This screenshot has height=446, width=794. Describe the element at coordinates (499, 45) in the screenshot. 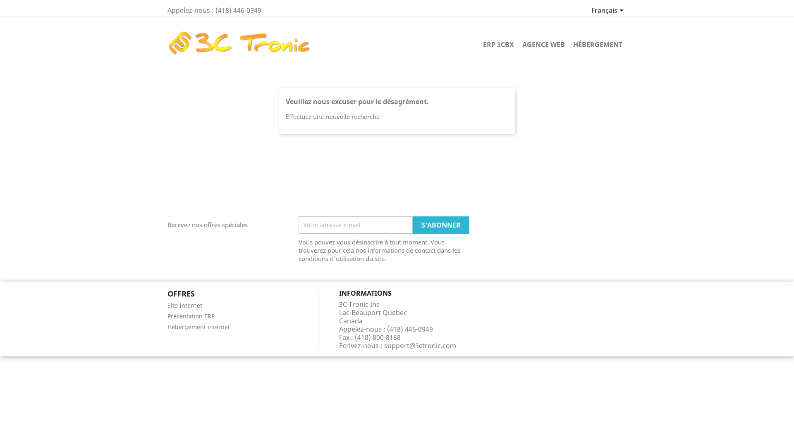

I see `ERP 3CBX` at that location.